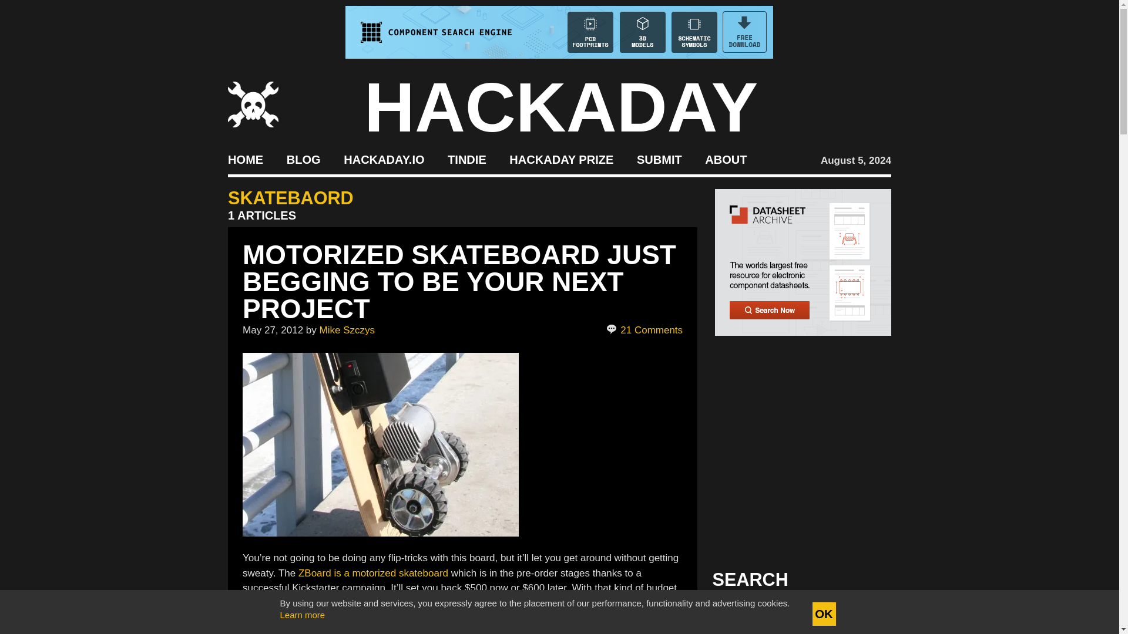  Describe the element at coordinates (561, 107) in the screenshot. I see `HACKADAY` at that location.